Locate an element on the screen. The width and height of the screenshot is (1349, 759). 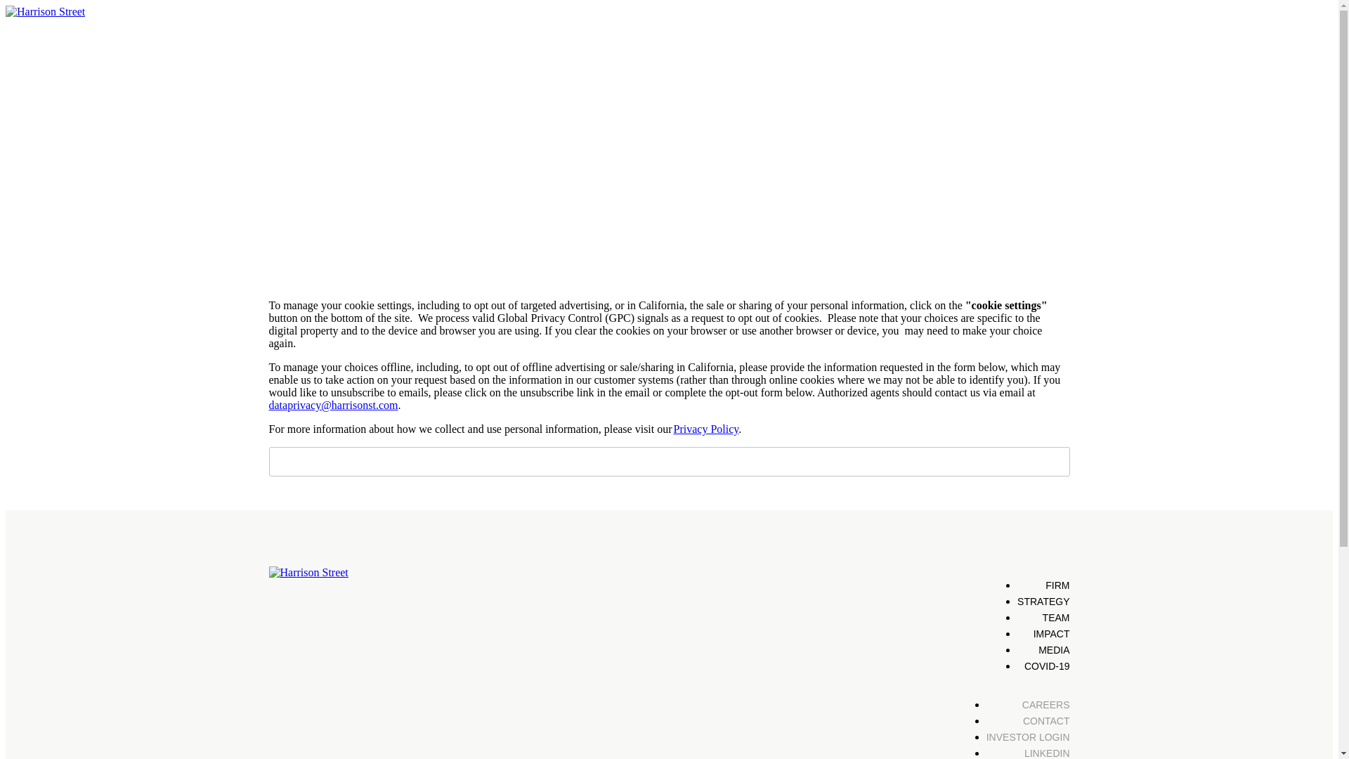
IMPACT is located at coordinates (1051, 634).